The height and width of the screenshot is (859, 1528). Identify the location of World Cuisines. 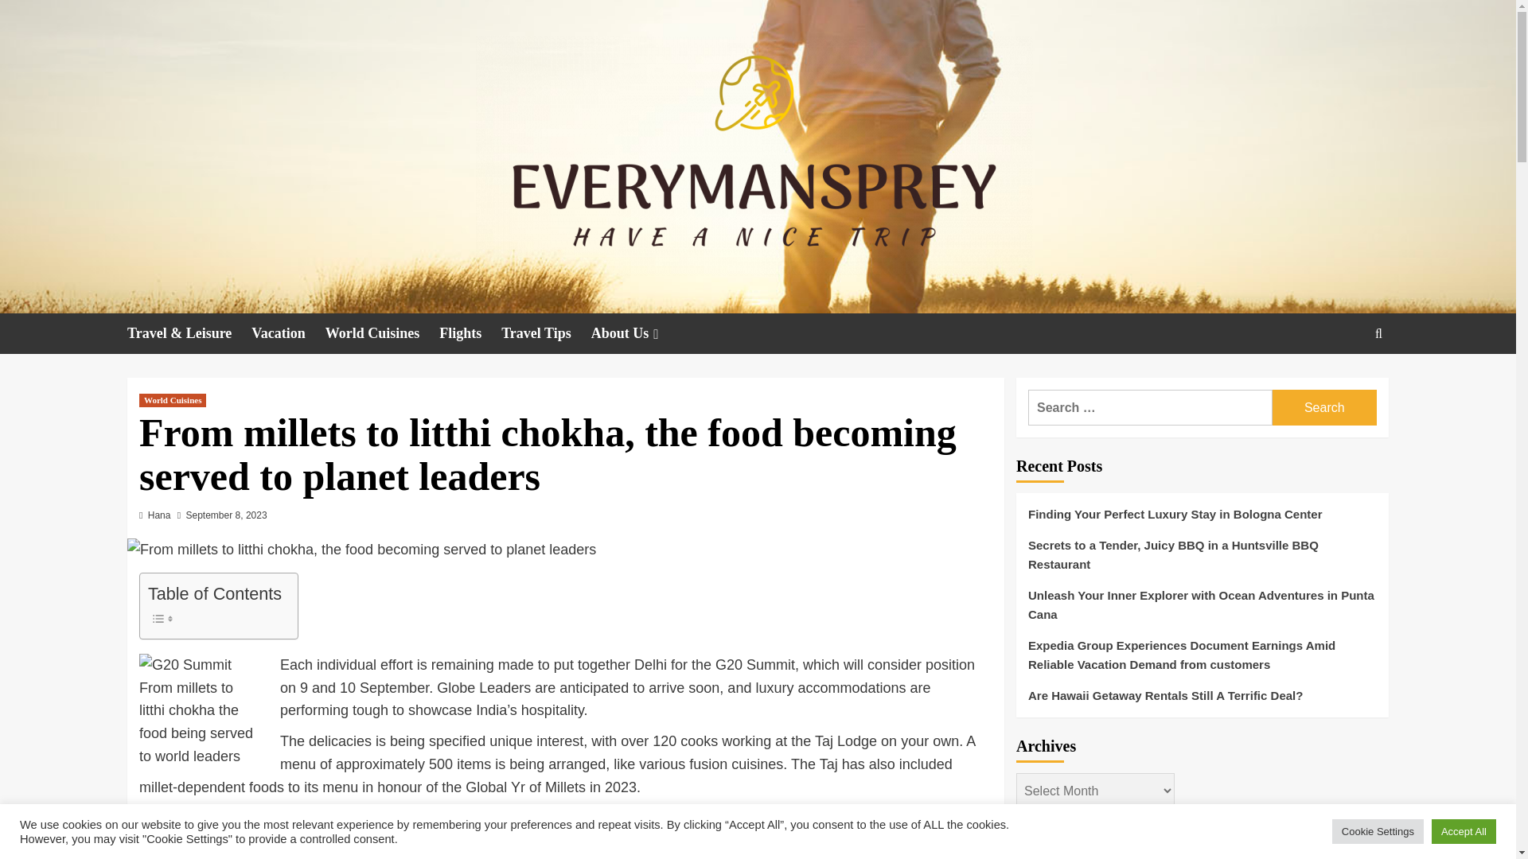
(382, 333).